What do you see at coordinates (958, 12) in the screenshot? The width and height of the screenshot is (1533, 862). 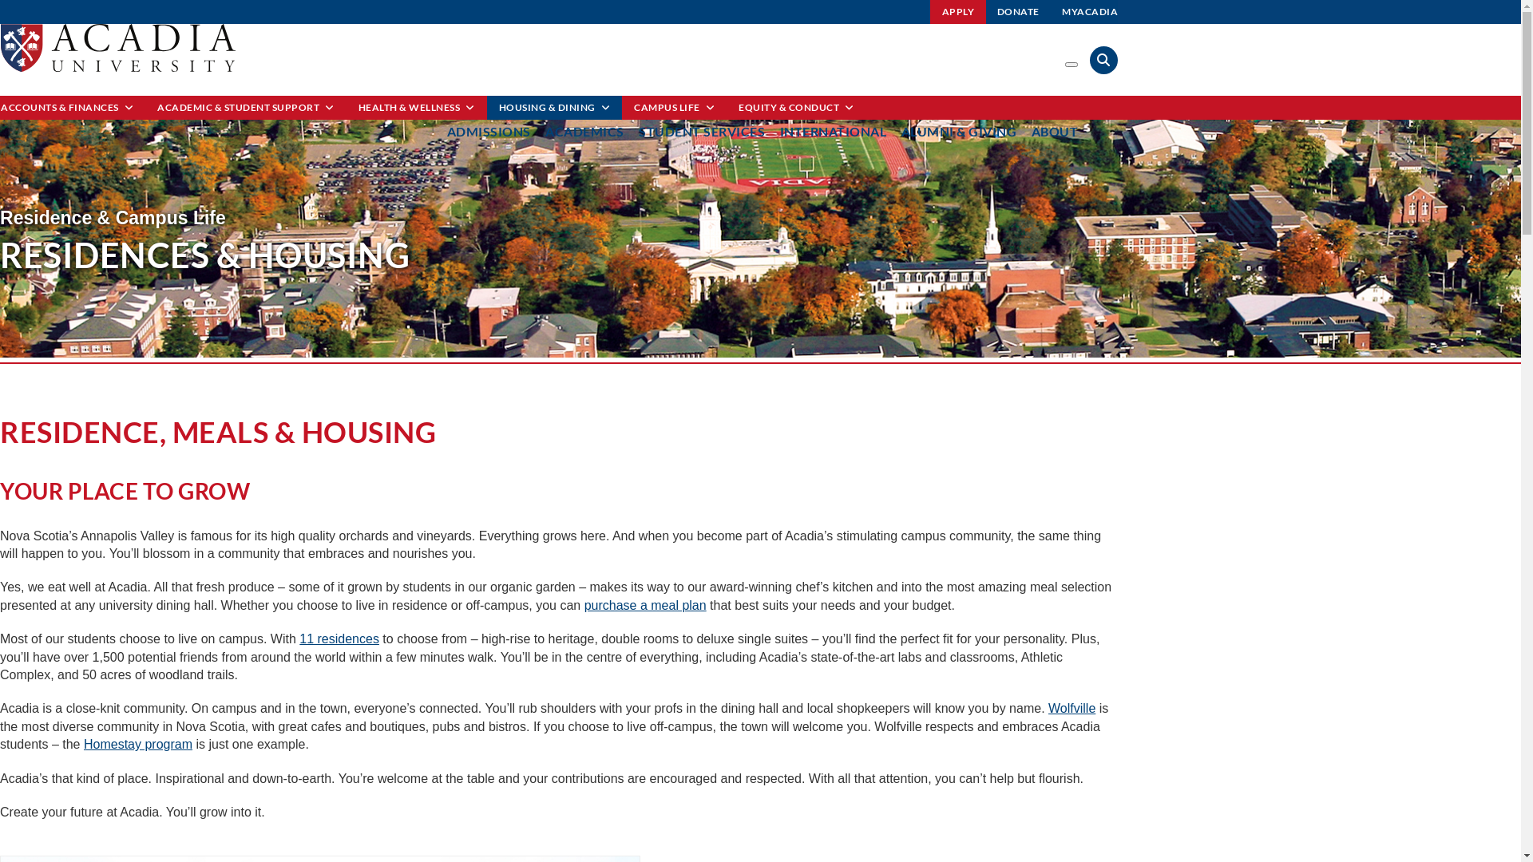 I see `APPLY` at bounding box center [958, 12].